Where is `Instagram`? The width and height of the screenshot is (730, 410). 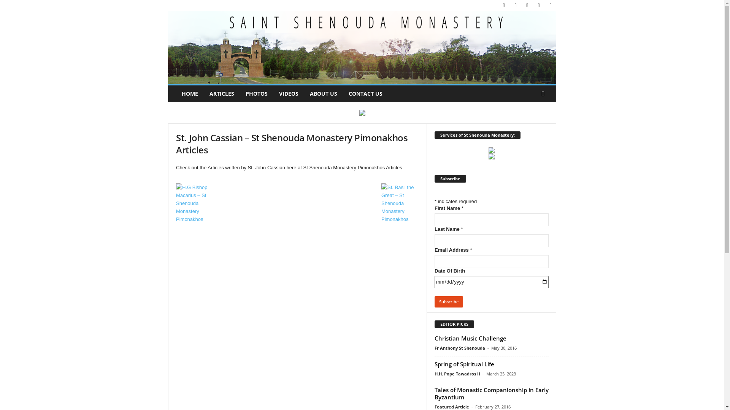
Instagram is located at coordinates (516, 5).